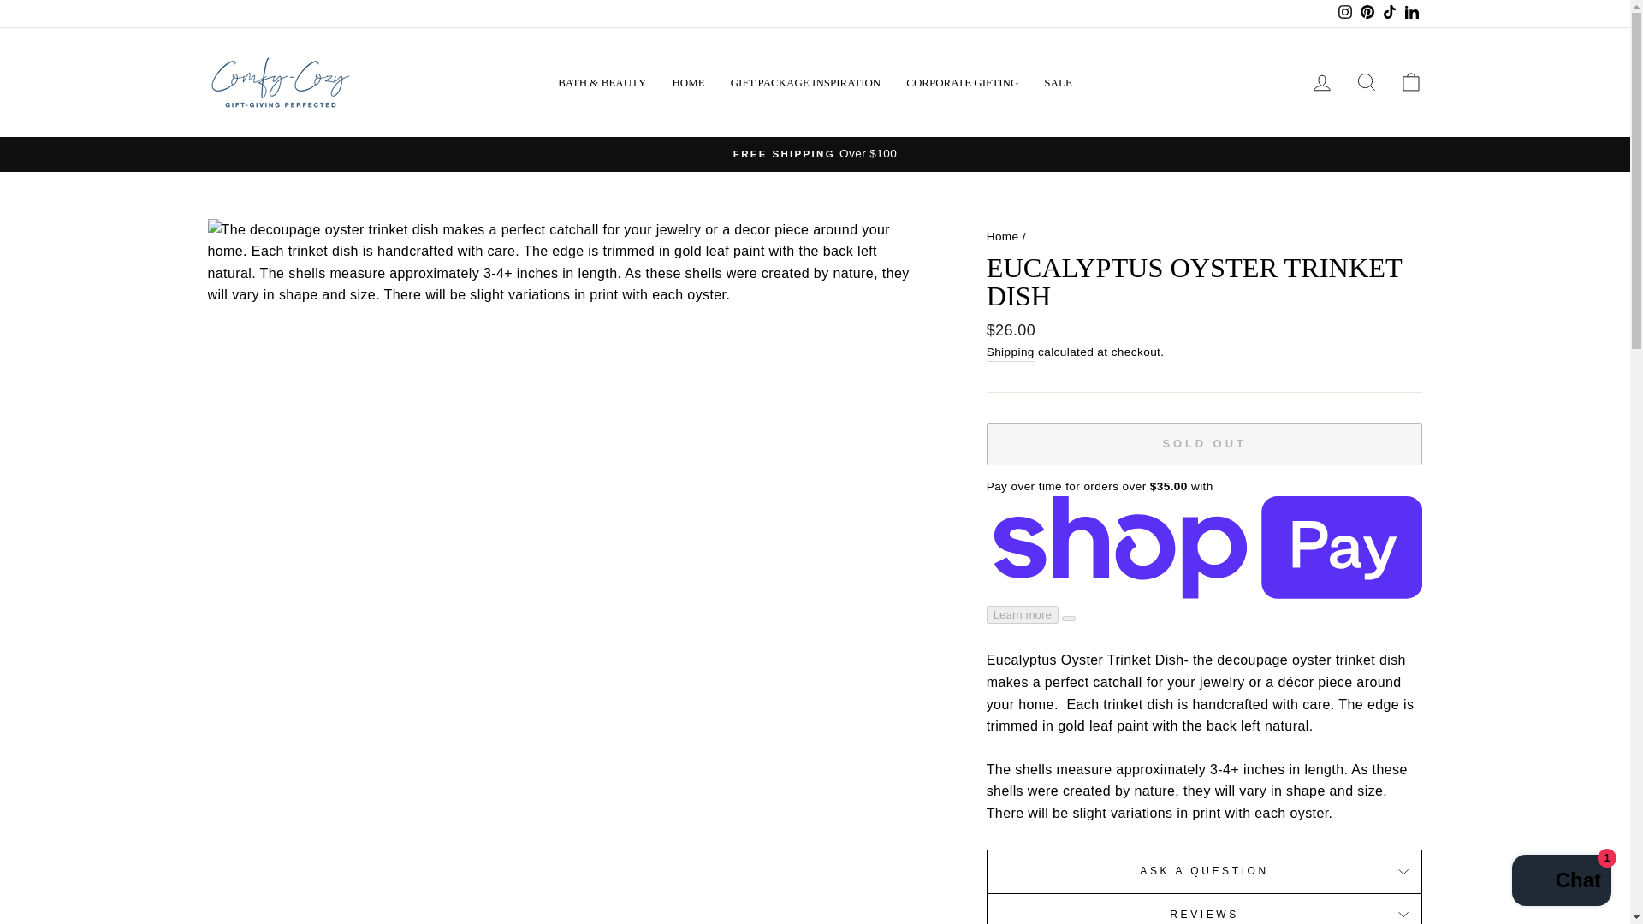 This screenshot has height=924, width=1643. What do you see at coordinates (1388, 14) in the screenshot?
I see `Comfy-Cozy on TikTok` at bounding box center [1388, 14].